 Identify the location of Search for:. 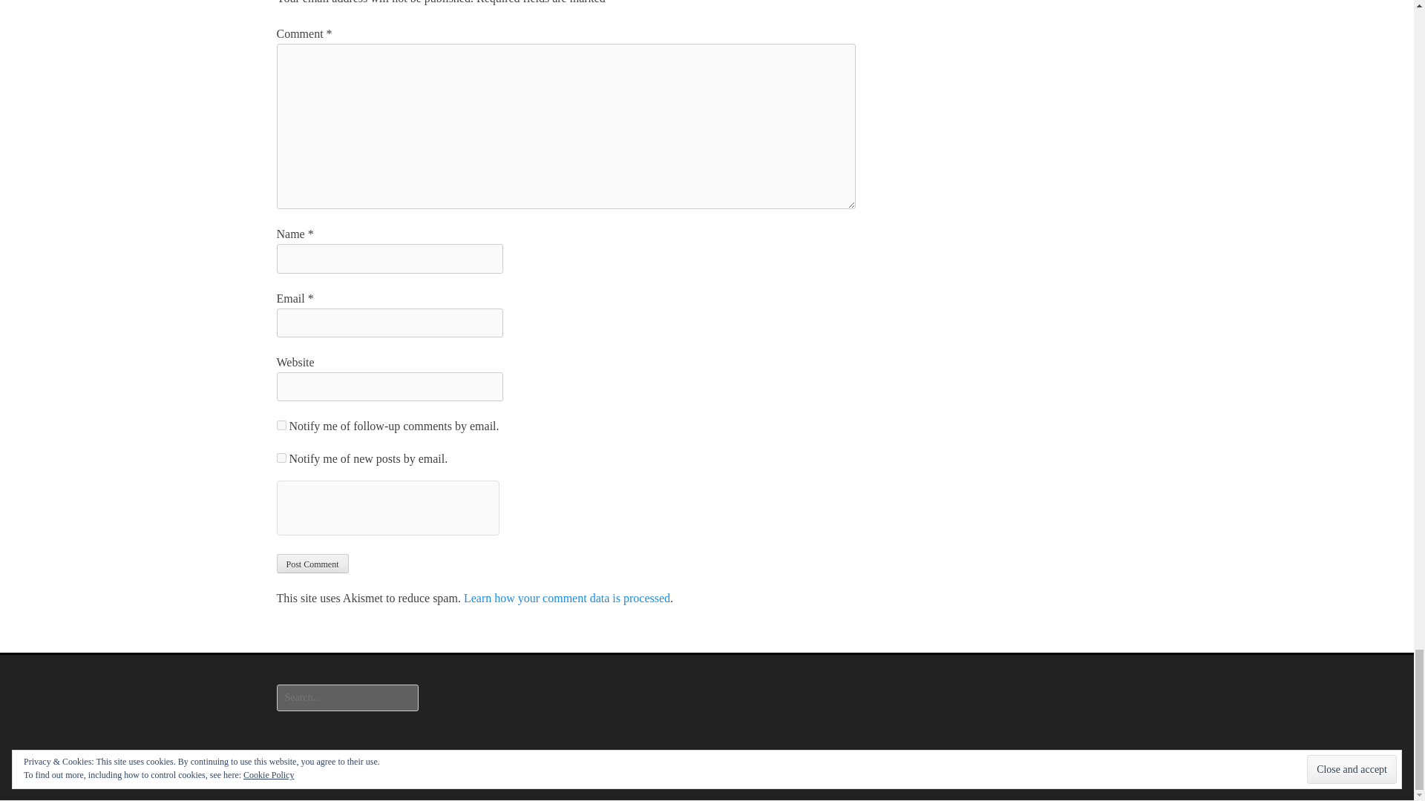
(347, 698).